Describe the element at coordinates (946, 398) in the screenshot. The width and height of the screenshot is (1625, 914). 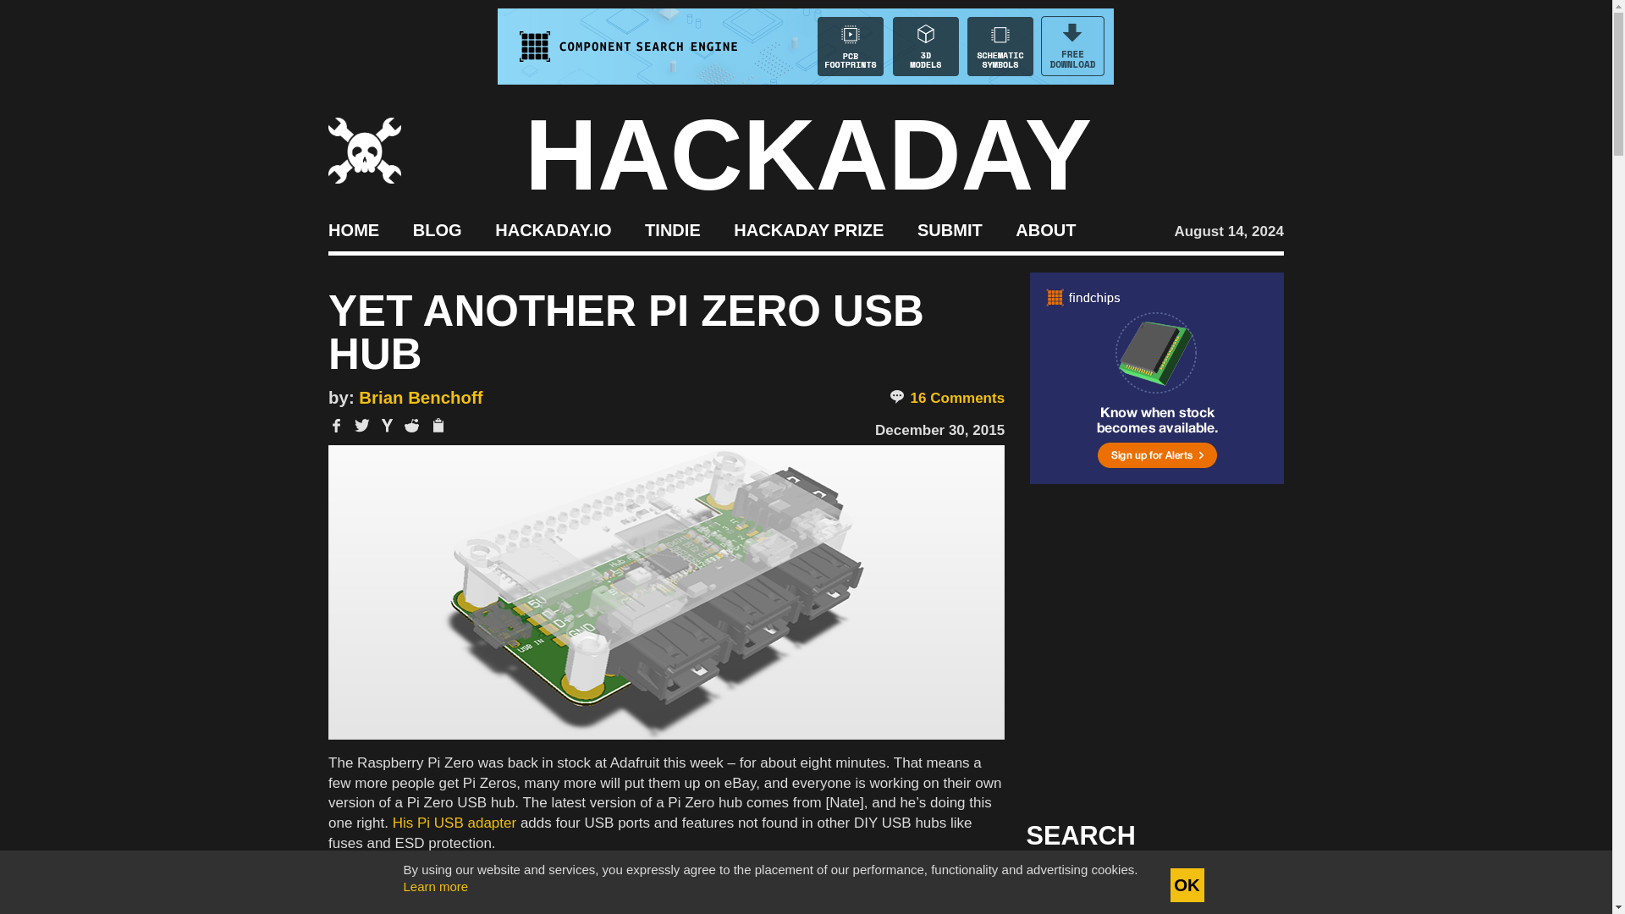
I see `16 Comments` at that location.